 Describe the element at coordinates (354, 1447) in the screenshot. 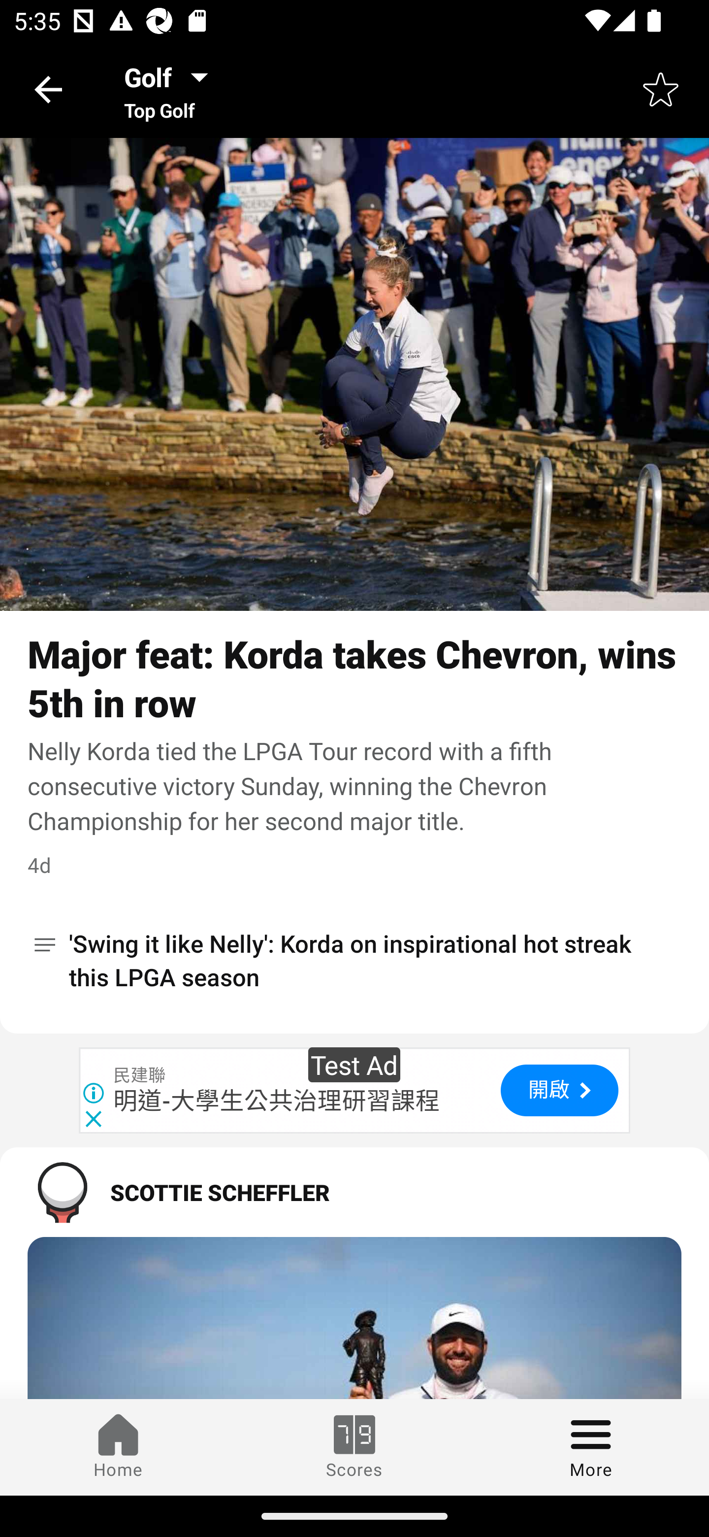

I see `Scores` at that location.